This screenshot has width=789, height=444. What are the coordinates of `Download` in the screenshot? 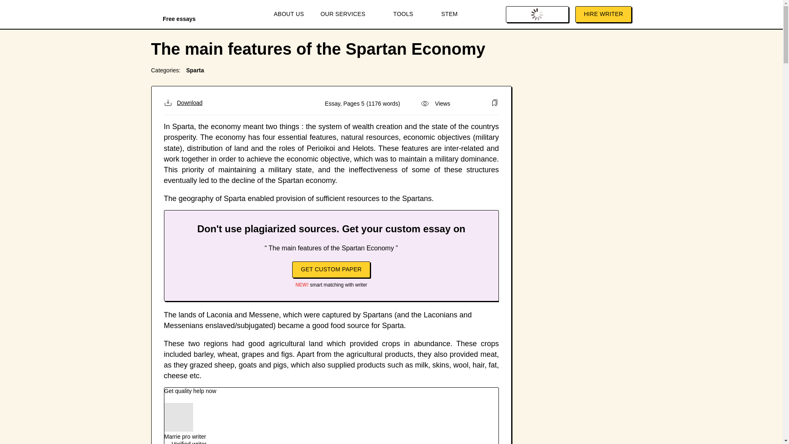 It's located at (182, 103).